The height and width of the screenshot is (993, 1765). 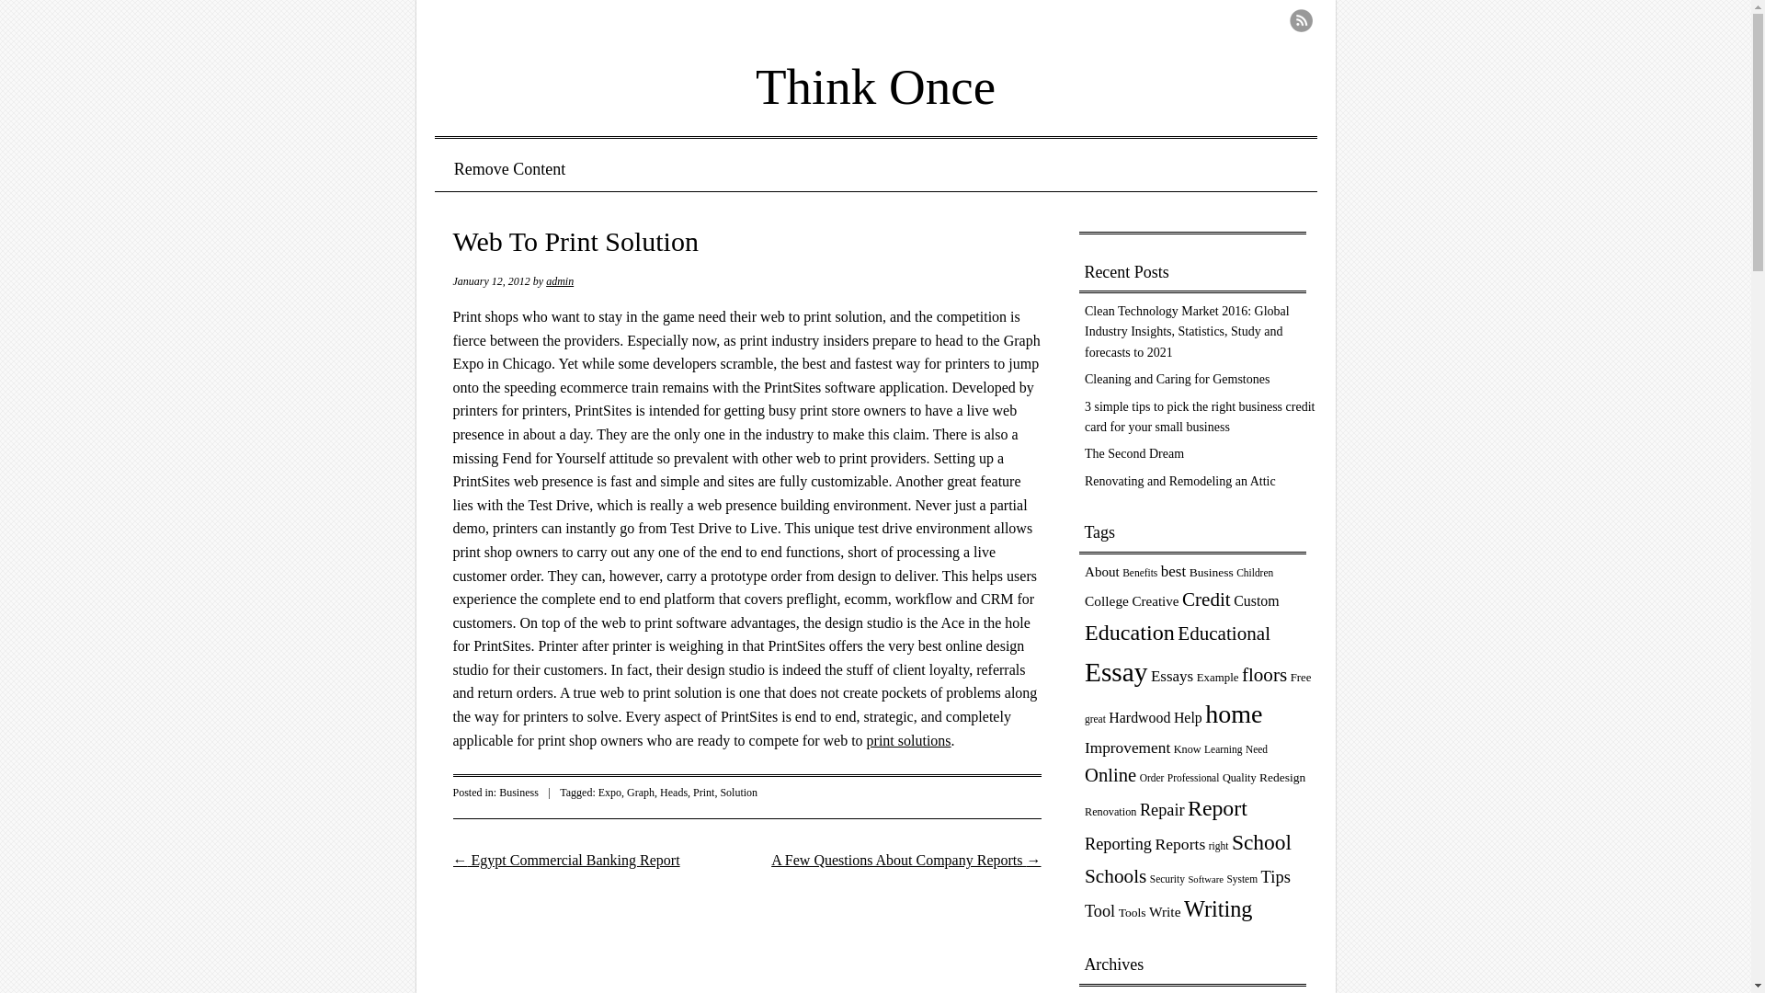 I want to click on Heads, so click(x=674, y=793).